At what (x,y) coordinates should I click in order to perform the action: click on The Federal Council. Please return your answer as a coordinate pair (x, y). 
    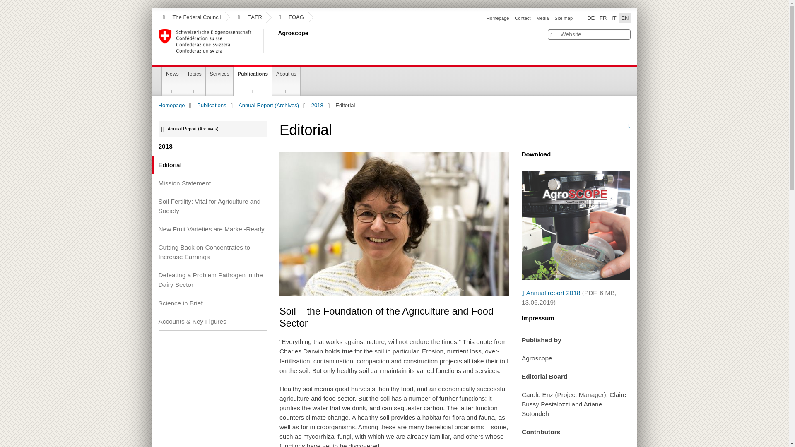
    Looking at the image, I should click on (191, 17).